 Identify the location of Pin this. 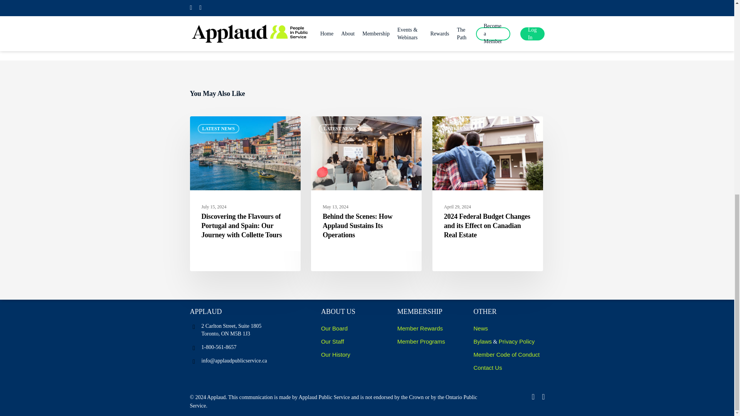
(407, 9).